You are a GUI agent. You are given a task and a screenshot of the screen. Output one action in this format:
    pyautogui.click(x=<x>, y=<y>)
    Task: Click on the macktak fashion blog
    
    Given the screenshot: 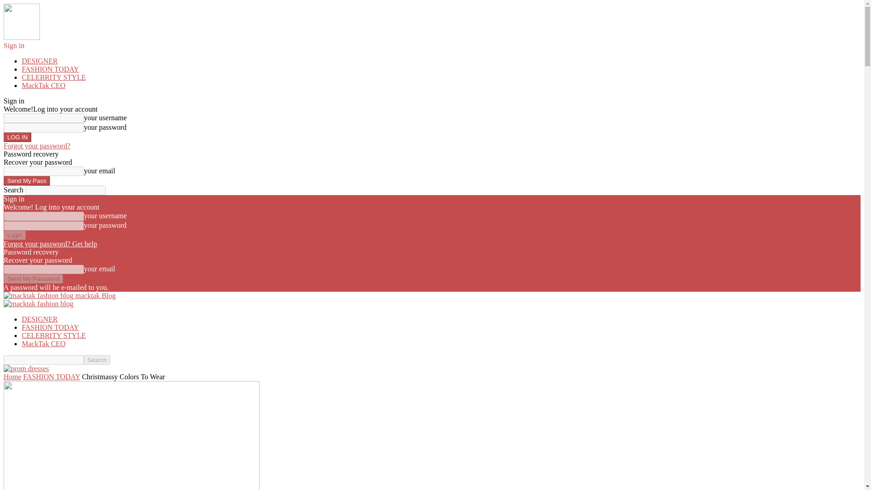 What is the action you would take?
    pyautogui.click(x=38, y=295)
    